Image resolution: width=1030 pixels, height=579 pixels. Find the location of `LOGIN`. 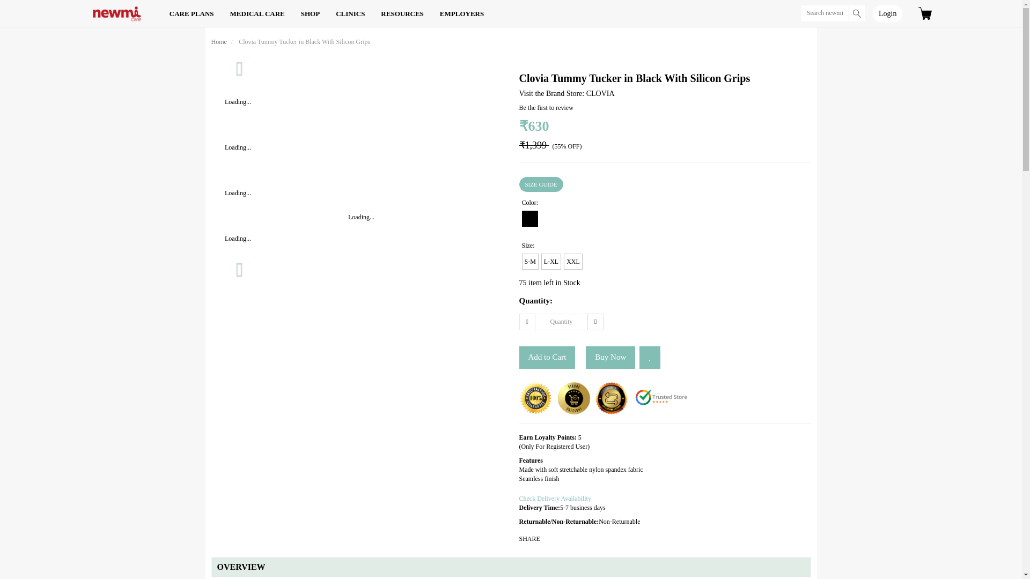

LOGIN is located at coordinates (887, 14).